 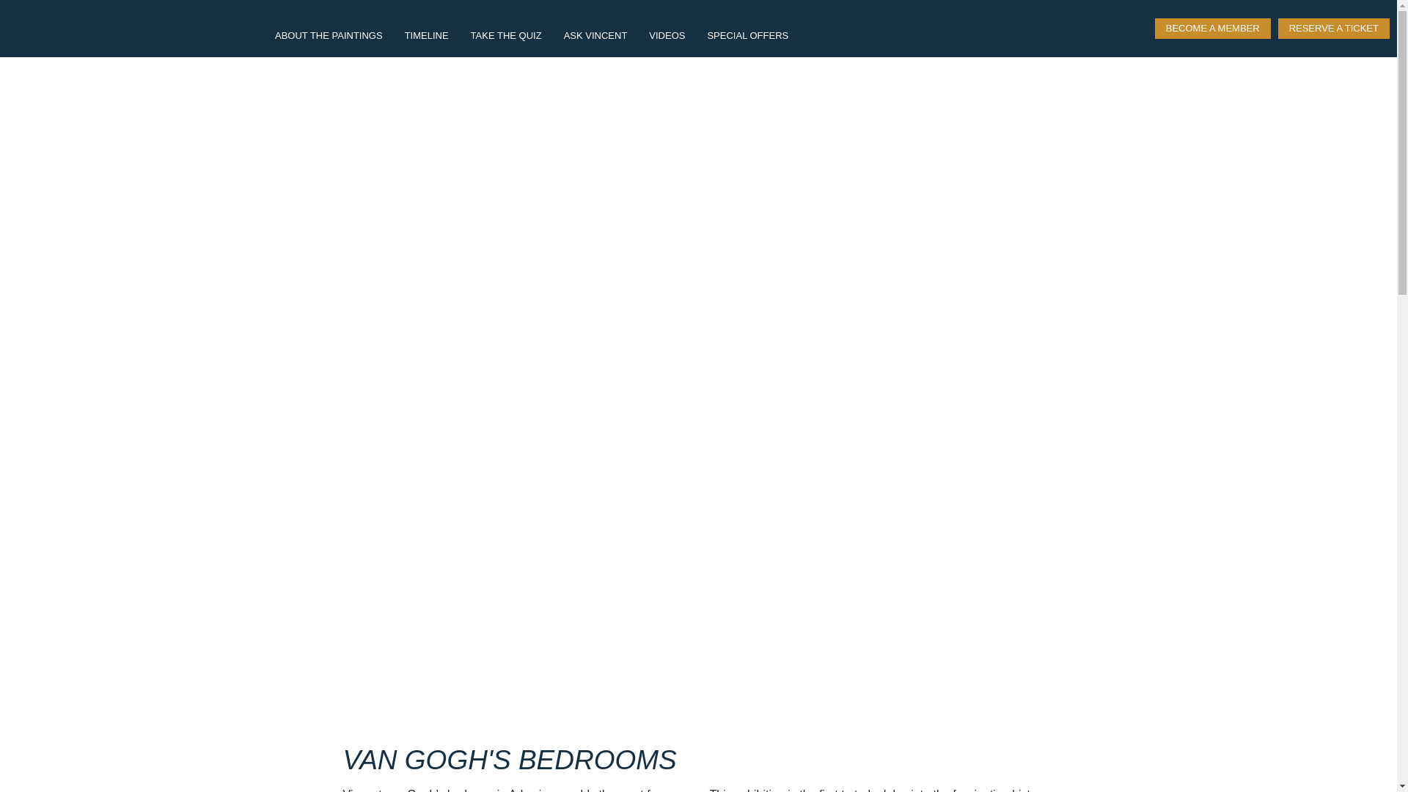 I want to click on BECOME A MEMBER, so click(x=1213, y=27).